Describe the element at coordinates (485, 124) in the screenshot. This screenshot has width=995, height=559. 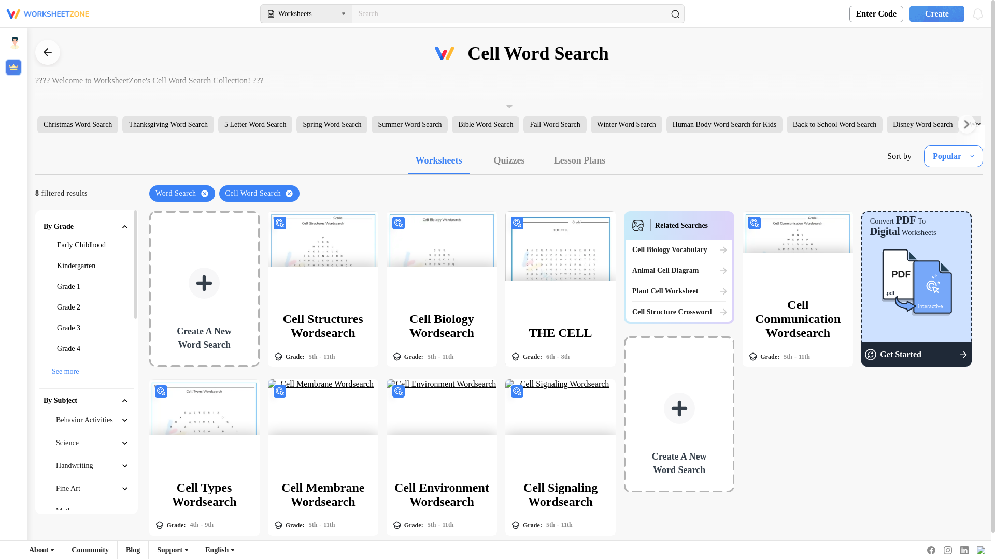
I see `Bible Word Search` at that location.